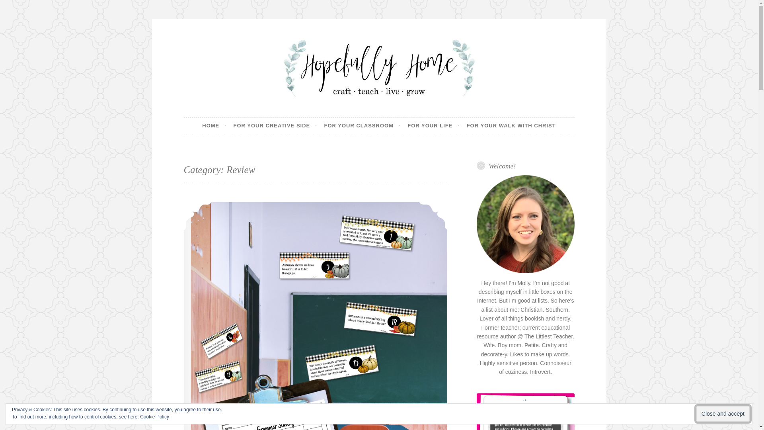 The width and height of the screenshot is (764, 430). Describe the element at coordinates (723, 414) in the screenshot. I see `Close and accept` at that location.